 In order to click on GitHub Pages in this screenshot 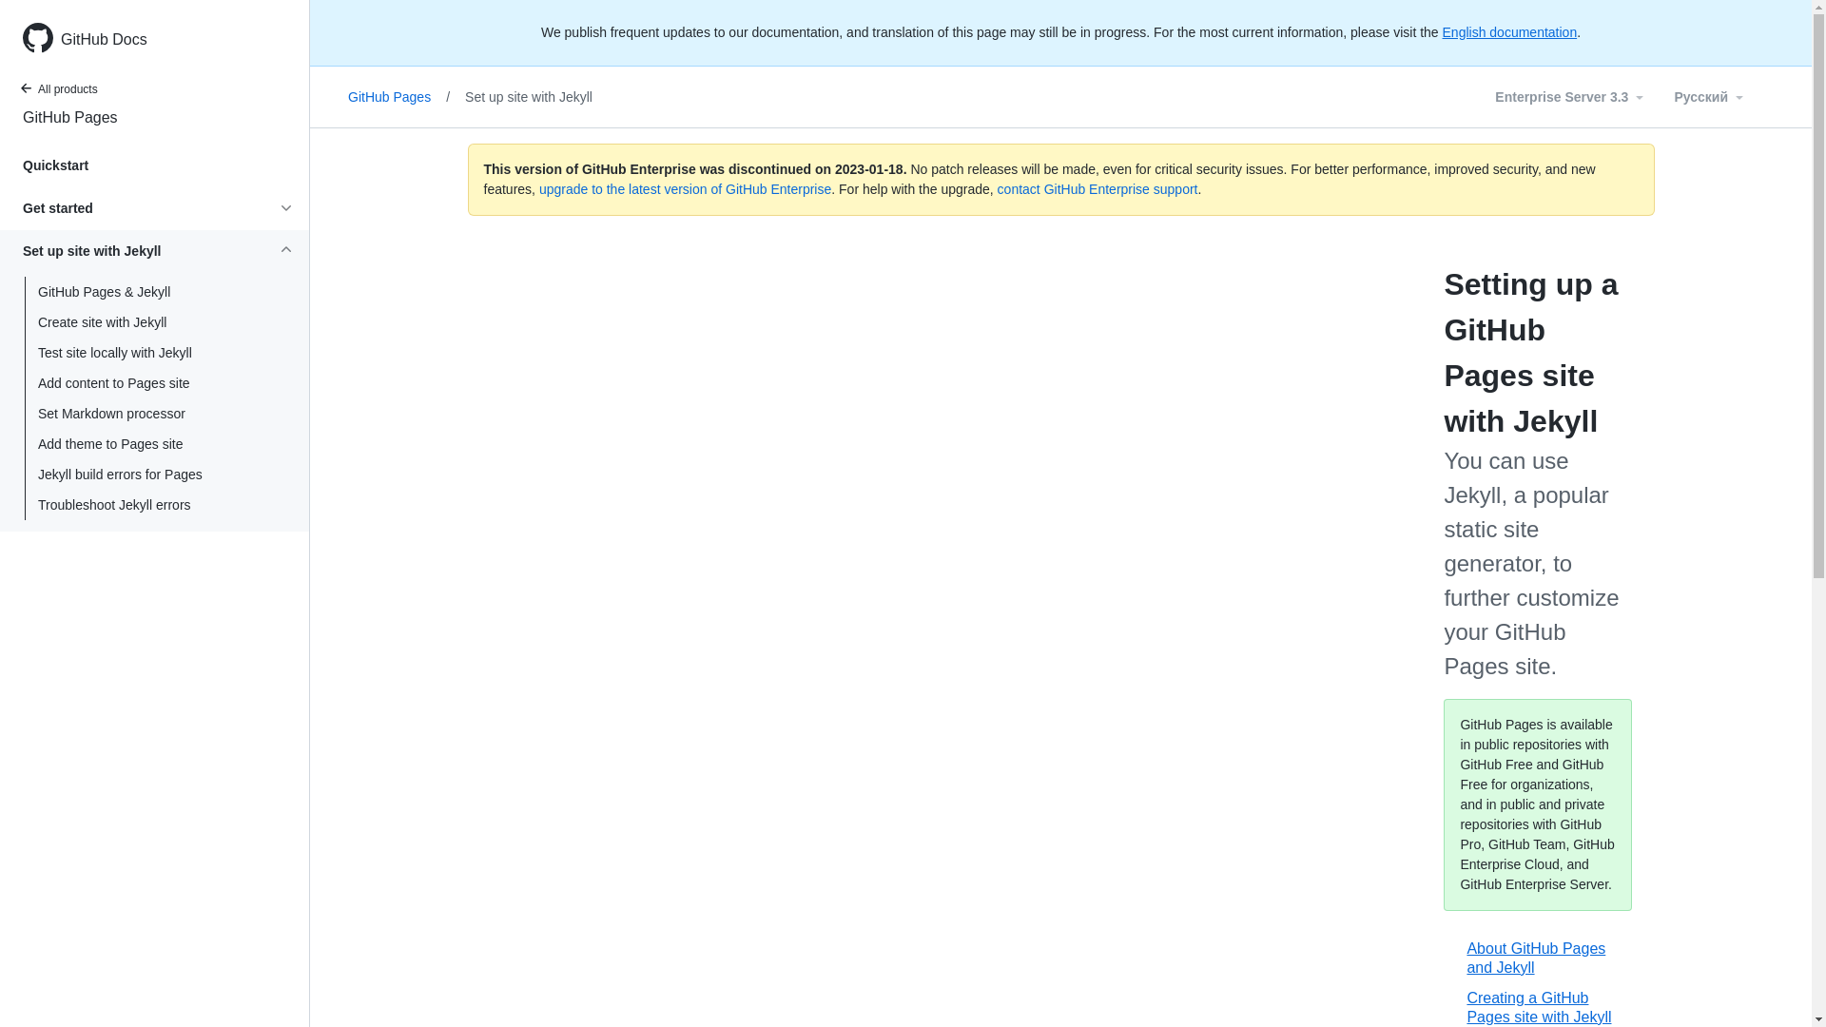, I will do `click(74, 119)`.